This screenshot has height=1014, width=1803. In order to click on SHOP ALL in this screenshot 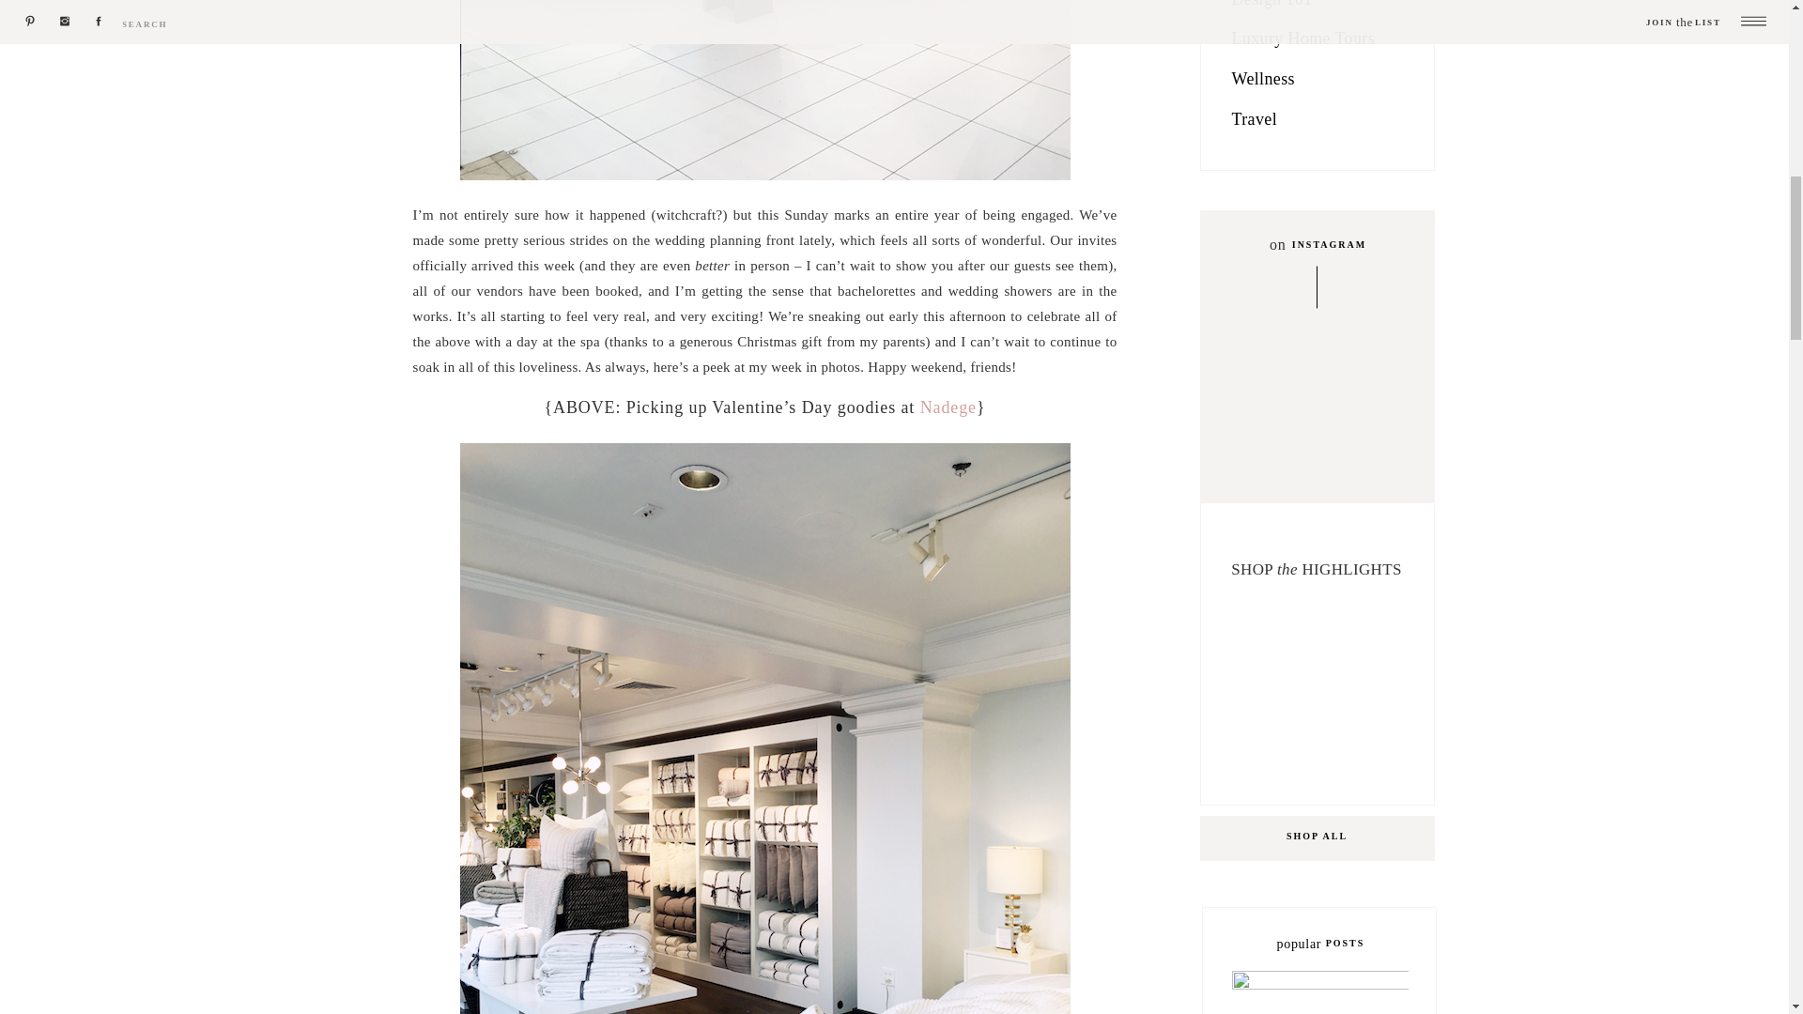, I will do `click(1317, 837)`.